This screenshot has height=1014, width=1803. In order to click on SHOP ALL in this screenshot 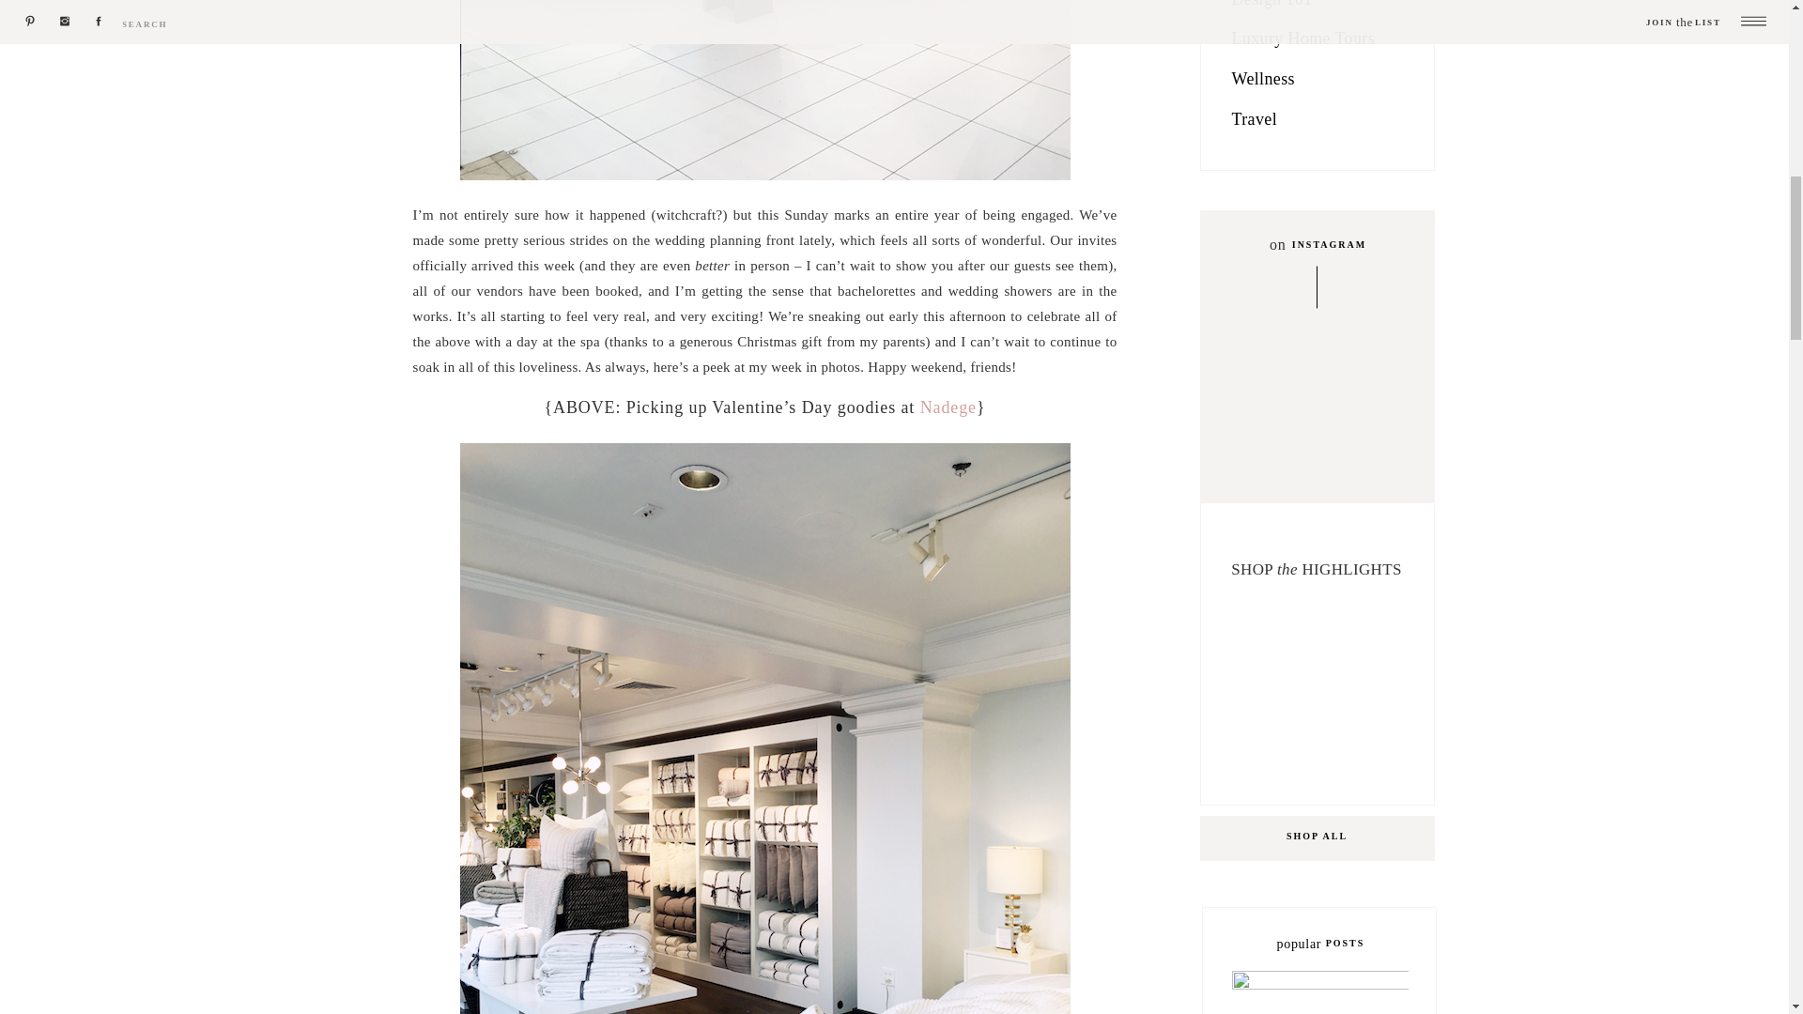, I will do `click(1317, 837)`.